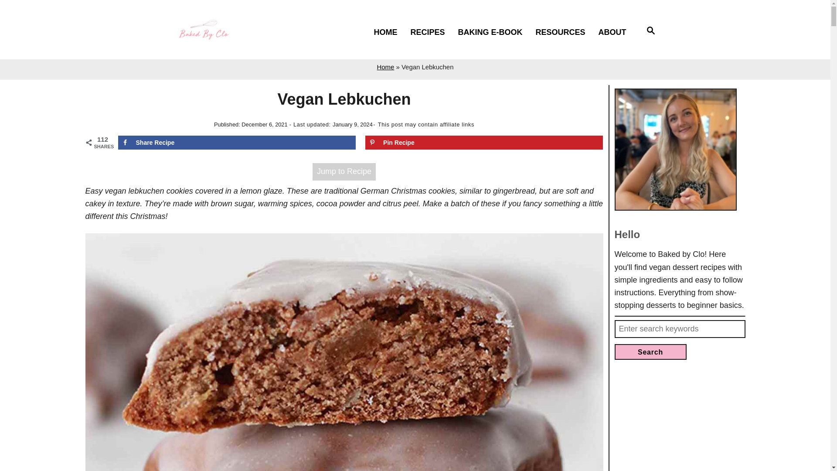 Image resolution: width=837 pixels, height=471 pixels. I want to click on Search, so click(650, 352).